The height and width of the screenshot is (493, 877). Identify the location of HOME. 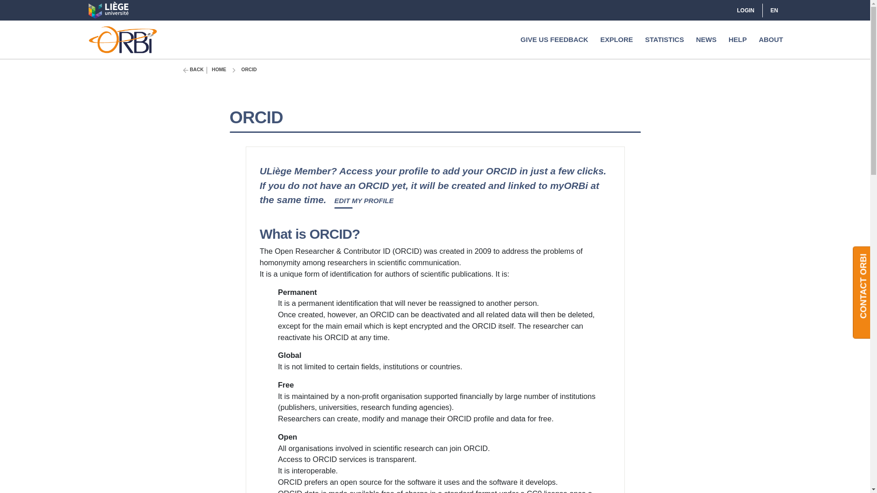
(219, 70).